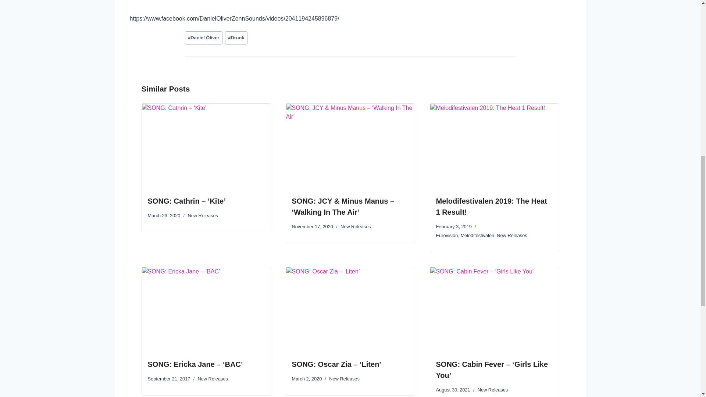 This screenshot has width=706, height=397. I want to click on New Releases, so click(493, 390).